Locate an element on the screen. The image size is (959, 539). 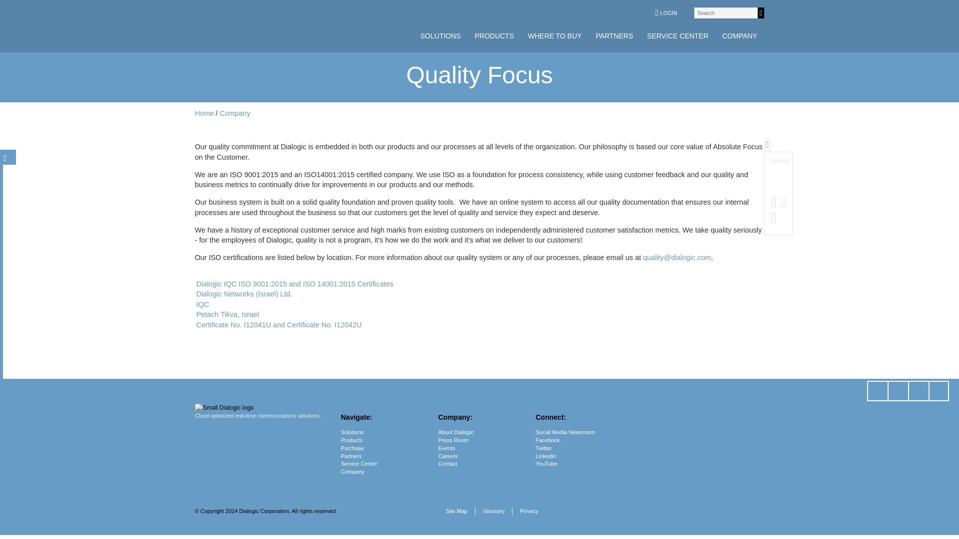
PARTNERS is located at coordinates (614, 36).